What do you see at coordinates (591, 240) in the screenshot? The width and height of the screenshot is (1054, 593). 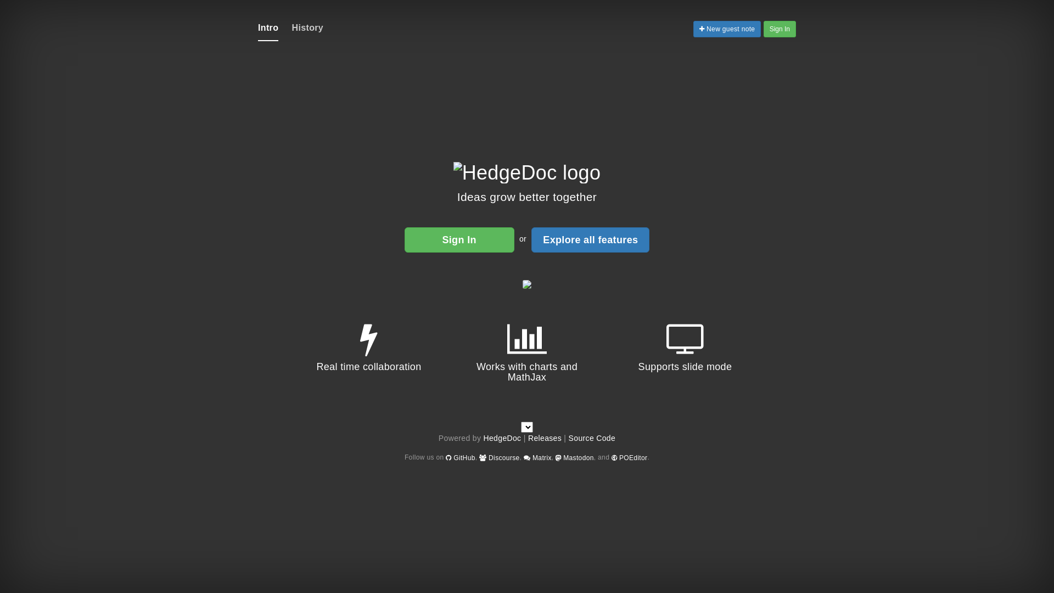 I see `Explore all features` at bounding box center [591, 240].